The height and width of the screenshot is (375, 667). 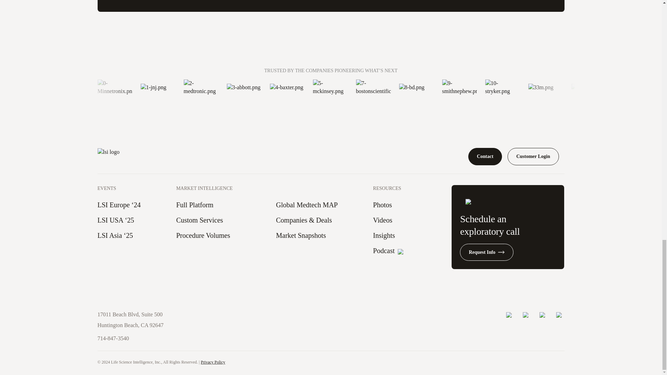 What do you see at coordinates (533, 156) in the screenshot?
I see `Customer Login` at bounding box center [533, 156].